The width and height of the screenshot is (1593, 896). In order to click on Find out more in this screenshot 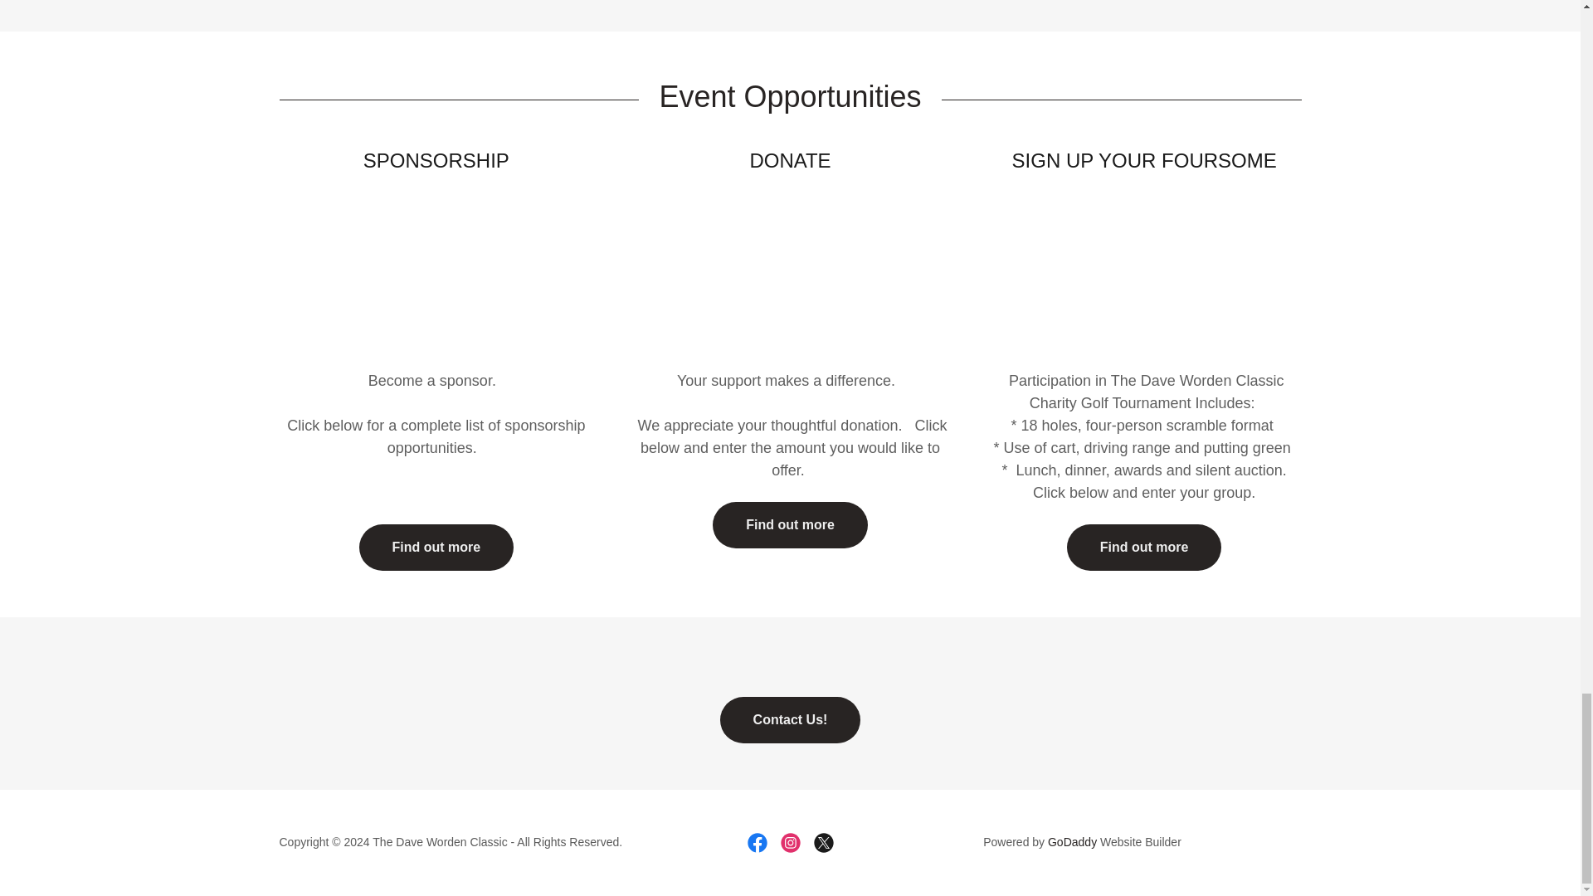, I will do `click(1144, 547)`.